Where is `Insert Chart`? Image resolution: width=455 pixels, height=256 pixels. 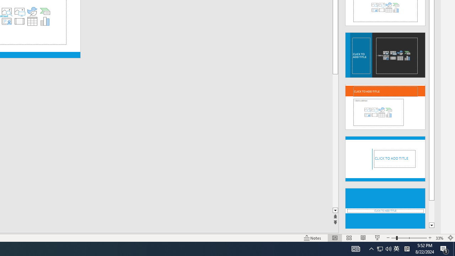 Insert Chart is located at coordinates (45, 21).